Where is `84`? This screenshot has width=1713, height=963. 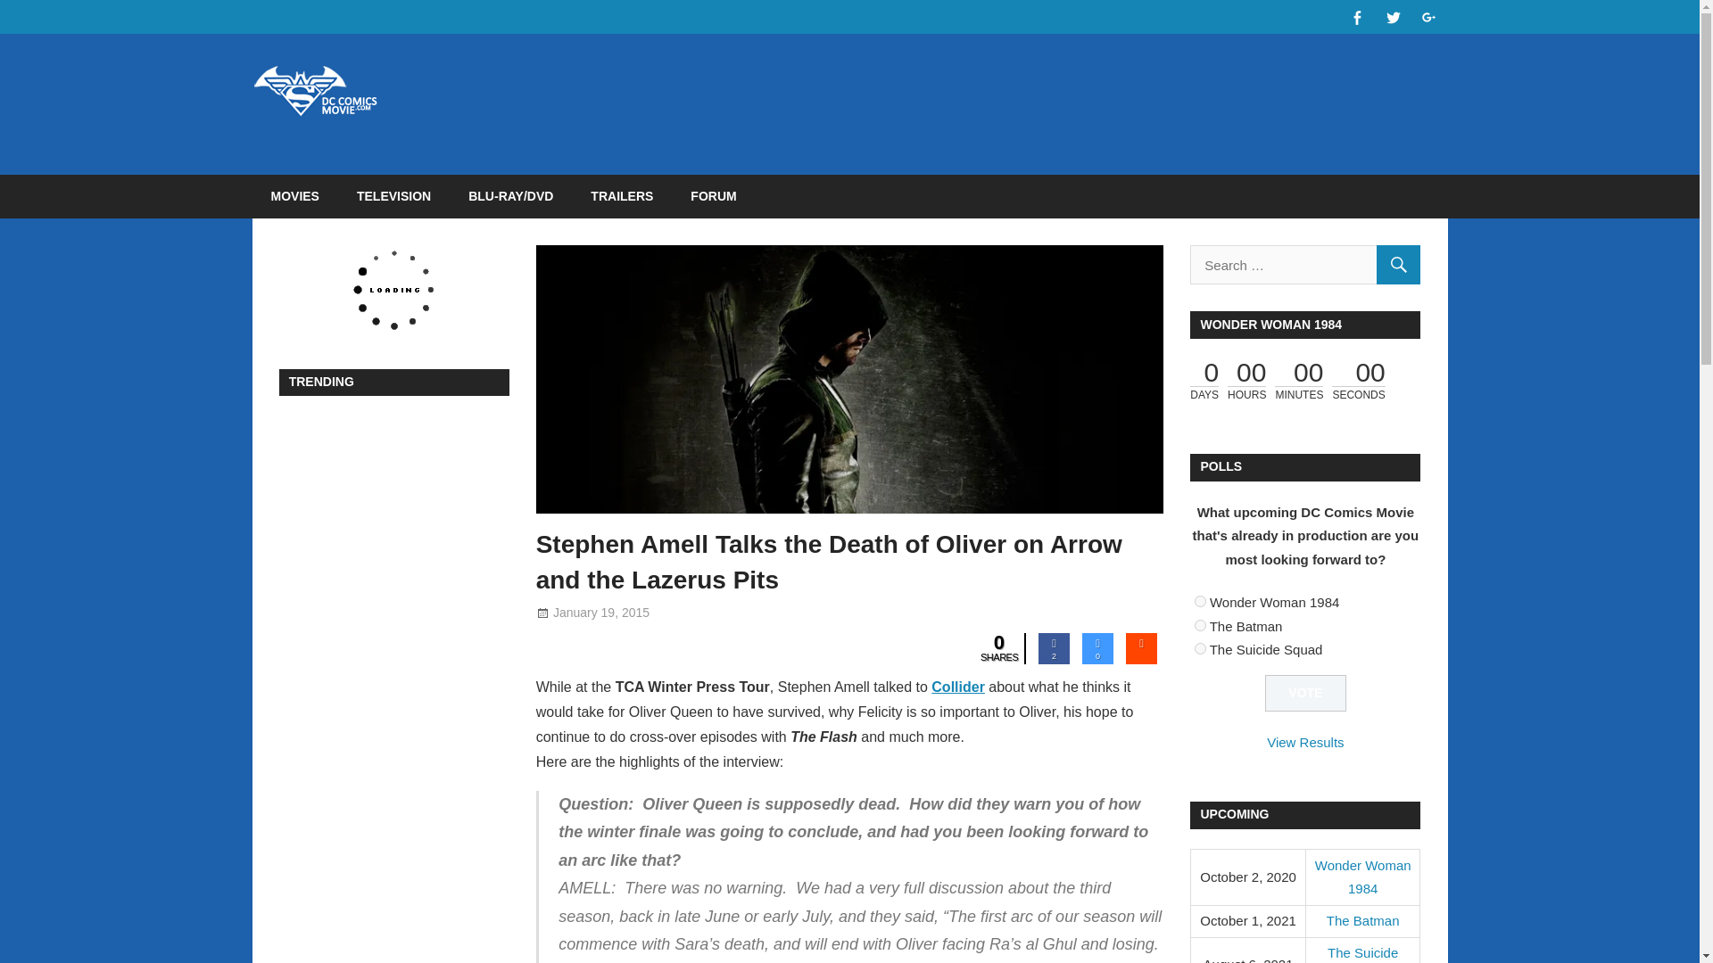 84 is located at coordinates (1199, 649).